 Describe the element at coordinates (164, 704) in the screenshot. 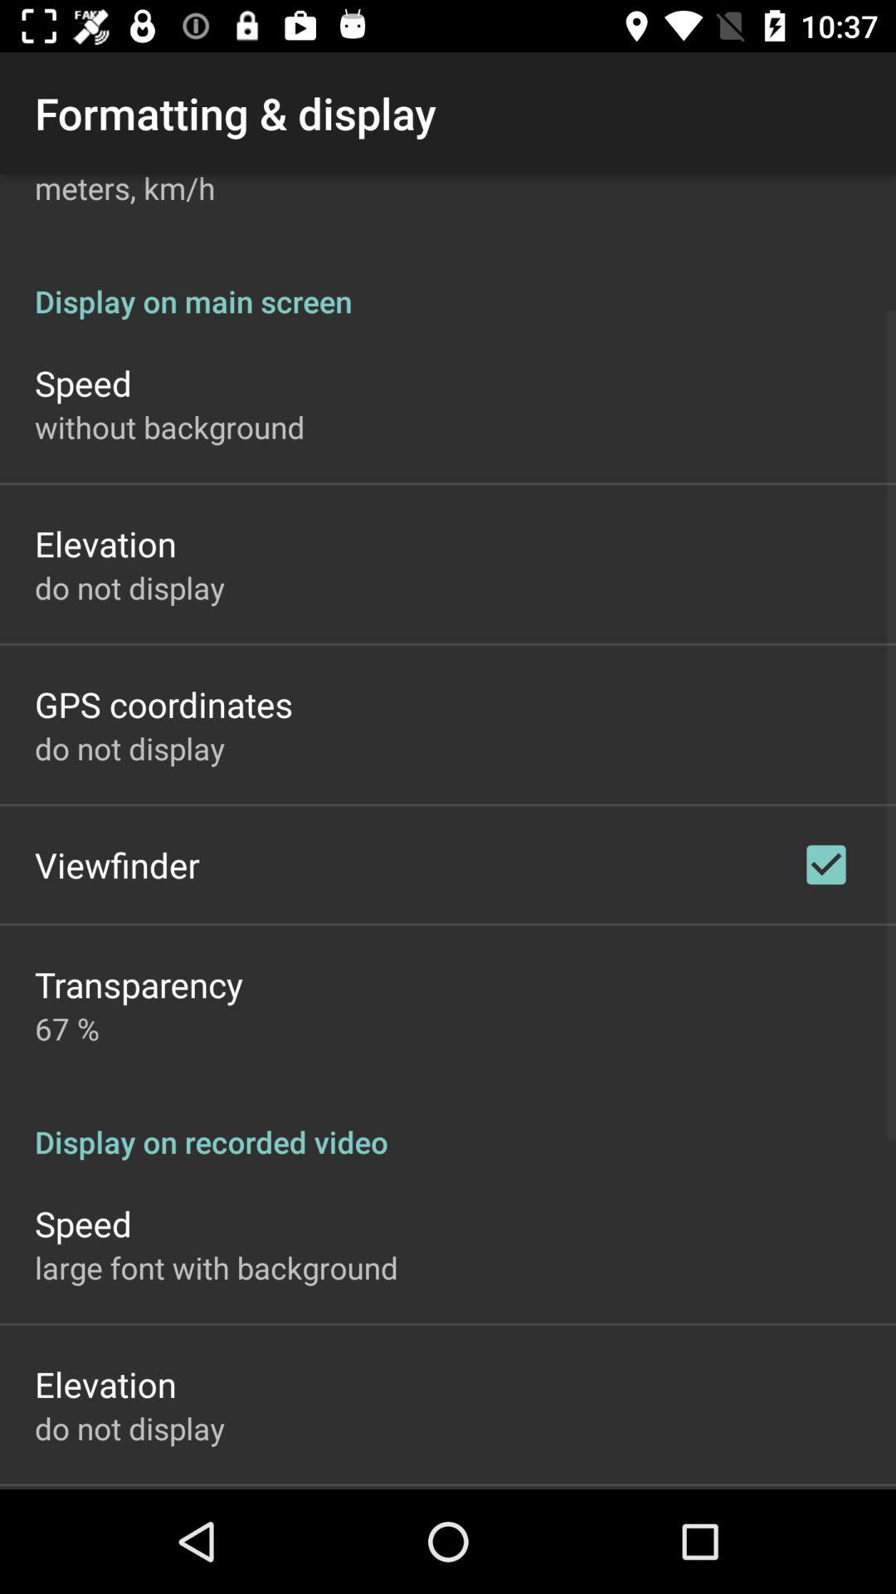

I see `press app below do not display` at that location.